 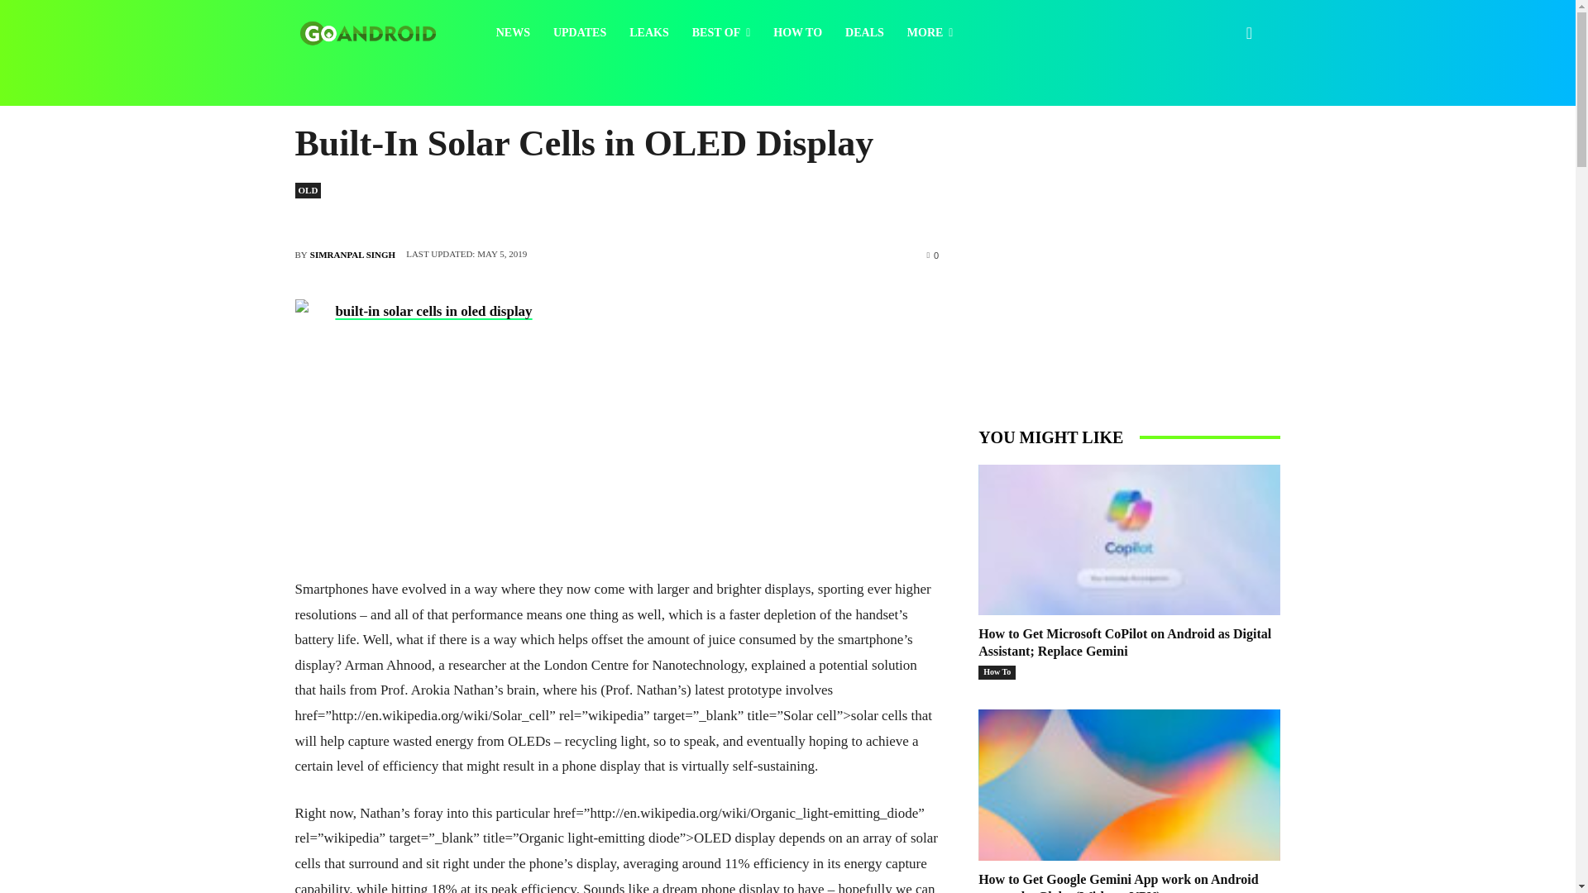 I want to click on LEAKS, so click(x=648, y=33).